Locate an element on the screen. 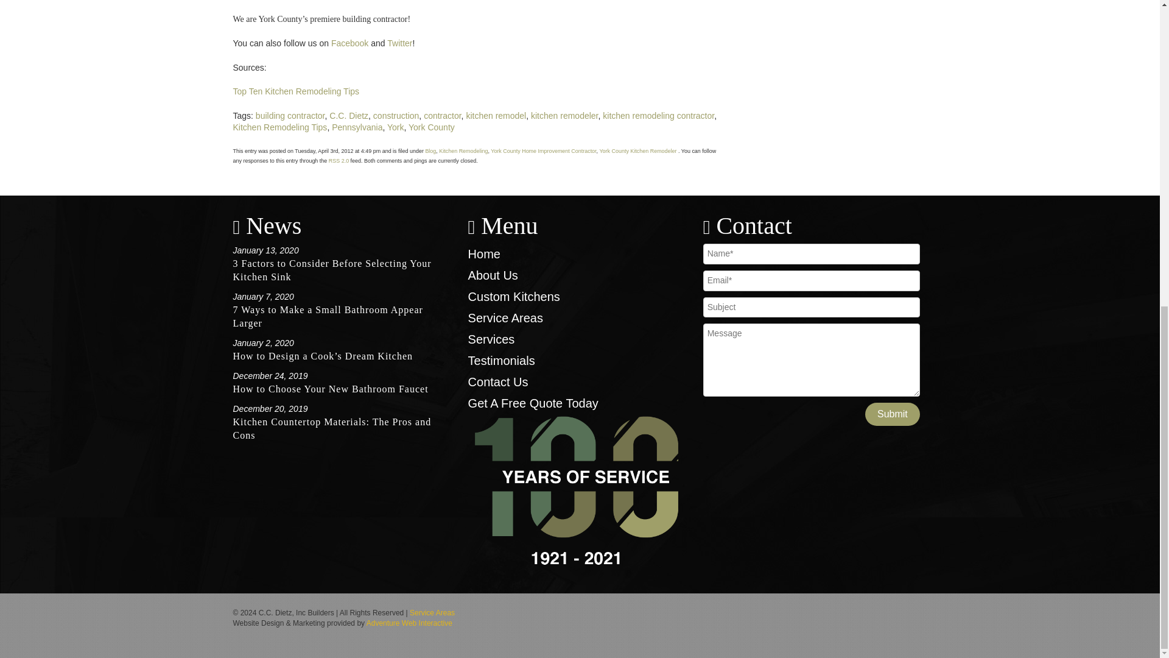 The width and height of the screenshot is (1169, 658). York County Home Improvement Contractor is located at coordinates (543, 151).